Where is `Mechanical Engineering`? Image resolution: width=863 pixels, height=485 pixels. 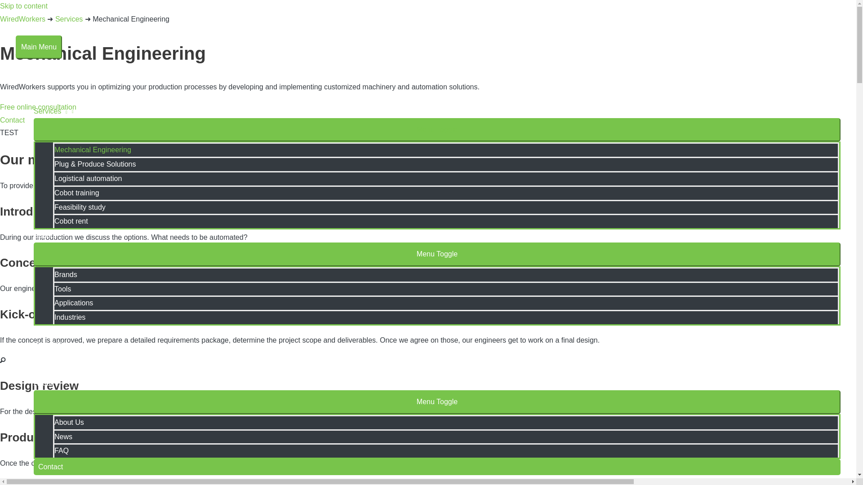
Mechanical Engineering is located at coordinates (446, 149).